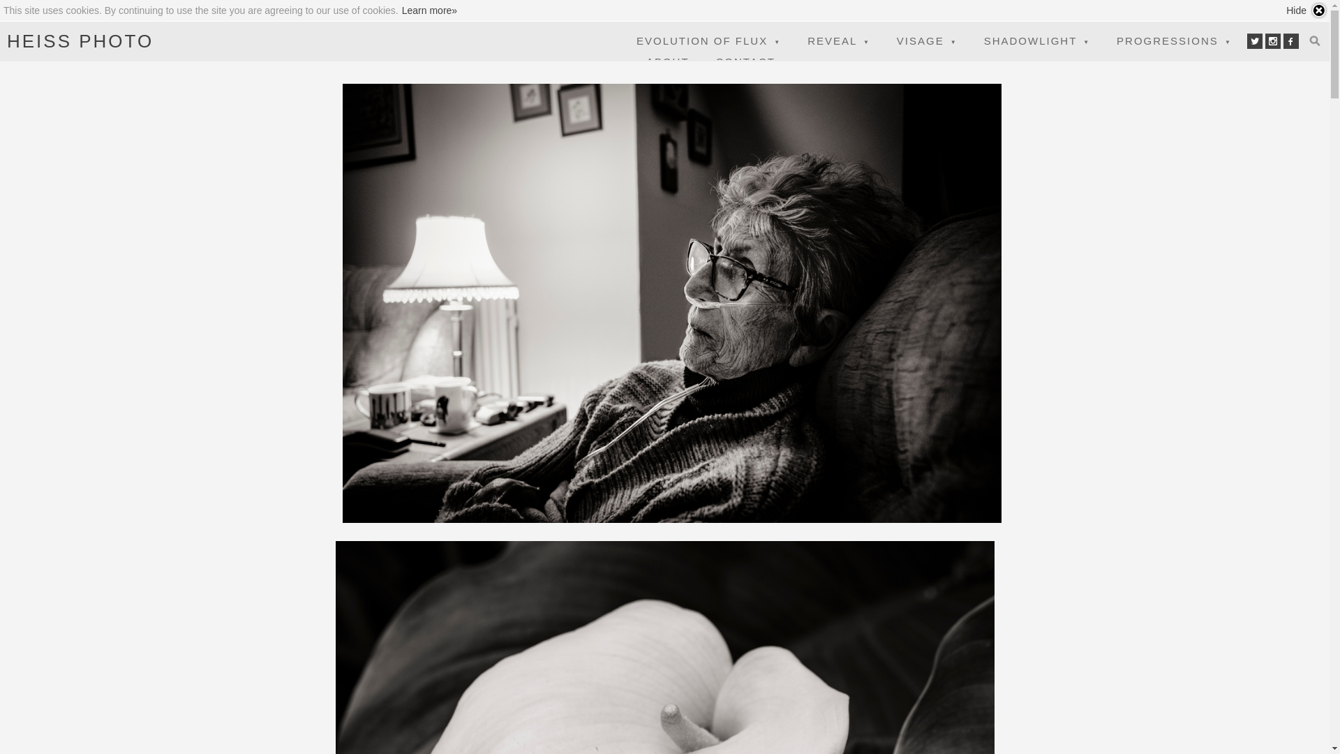 This screenshot has height=754, width=1340. Describe the element at coordinates (1306, 10) in the screenshot. I see `Hide` at that location.